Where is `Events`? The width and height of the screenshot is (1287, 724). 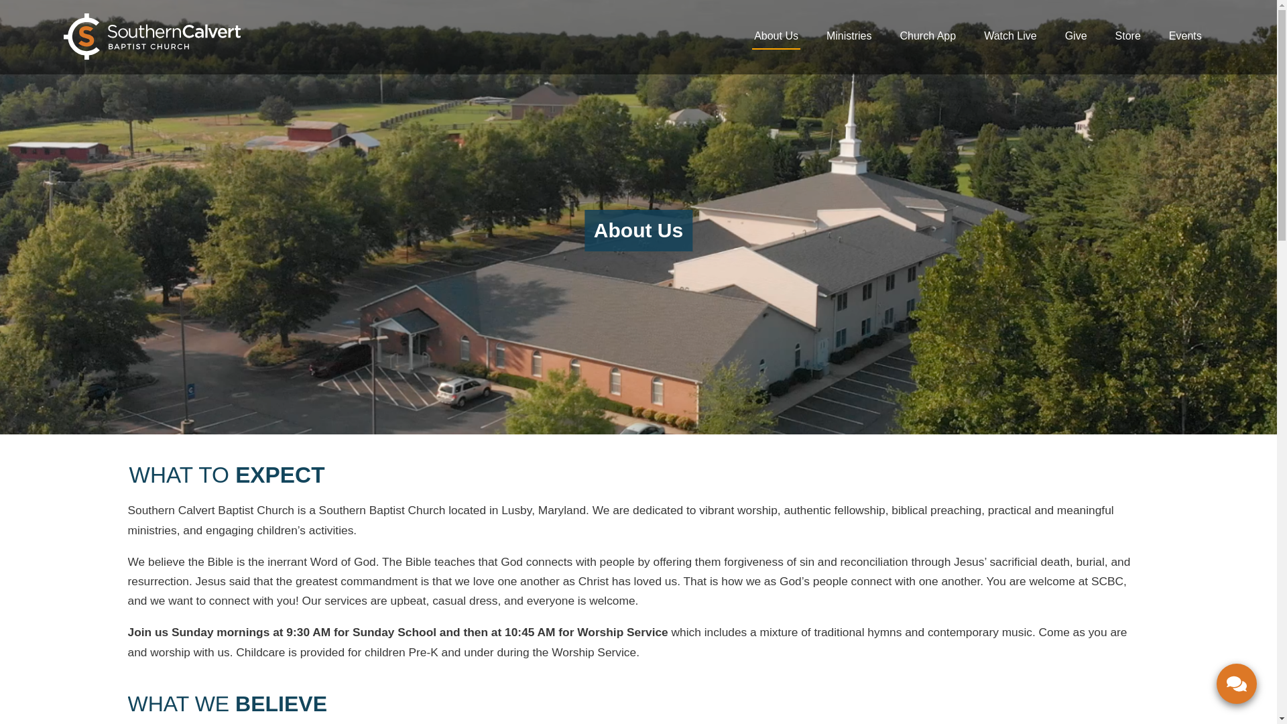 Events is located at coordinates (1185, 36).